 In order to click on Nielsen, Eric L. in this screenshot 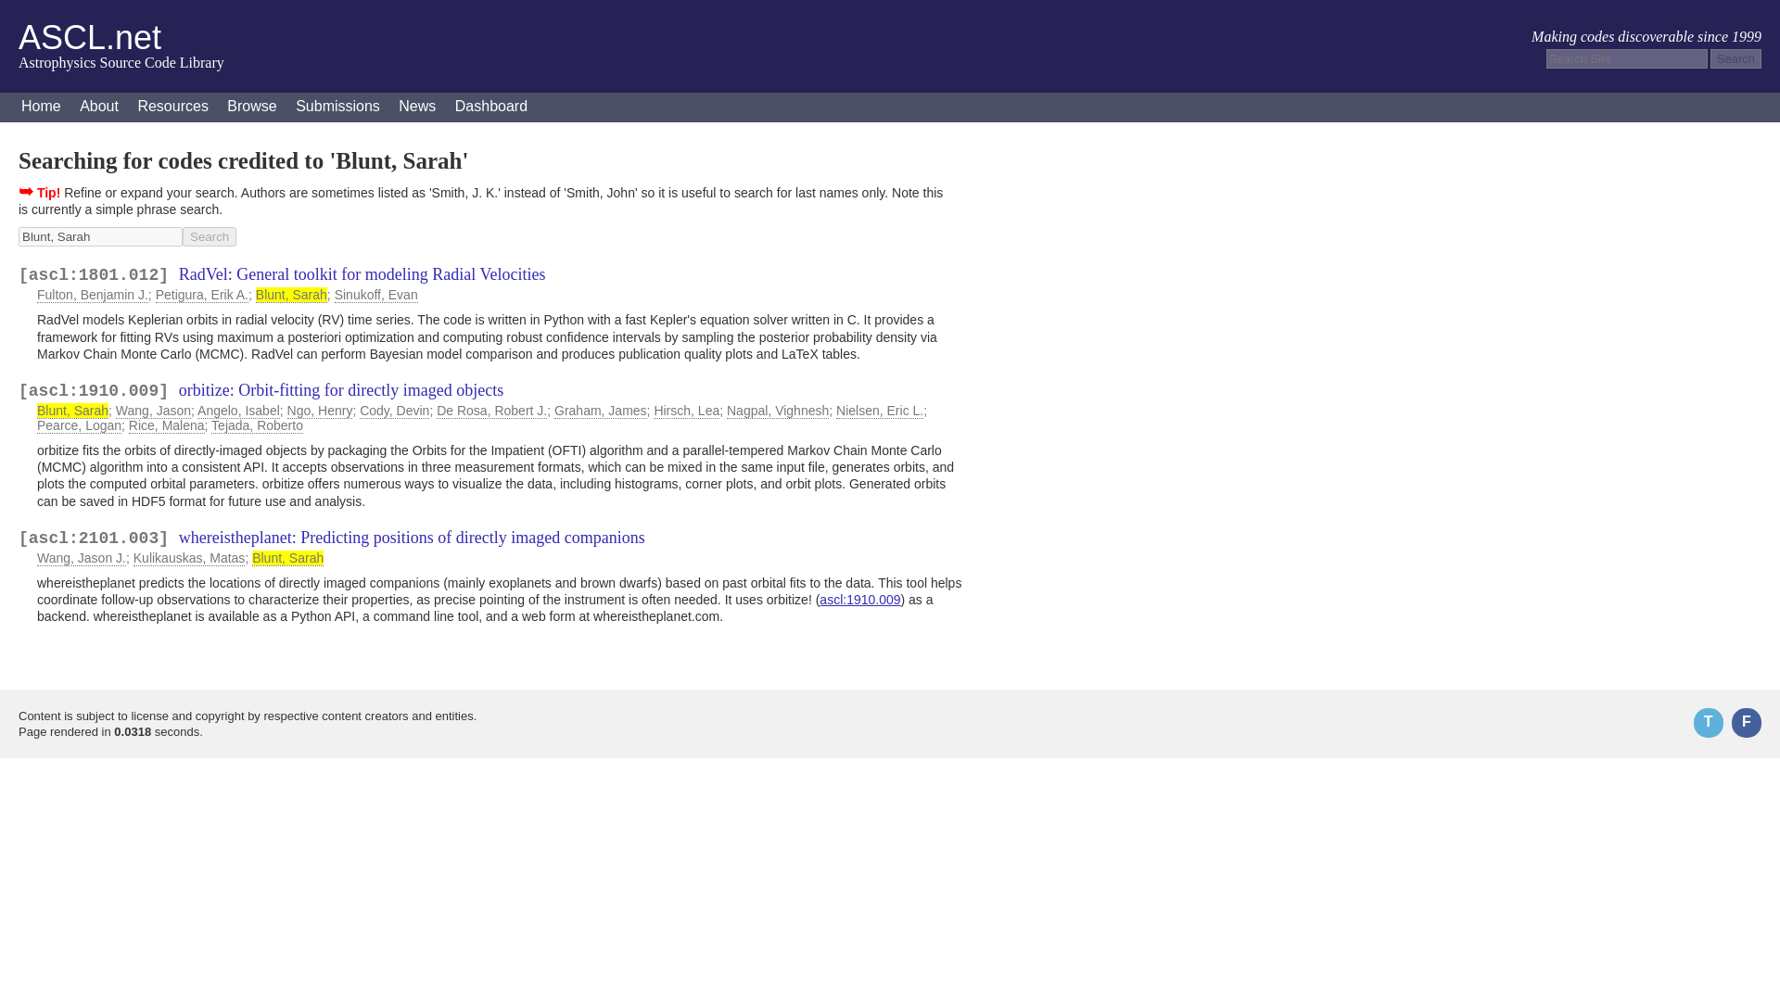, I will do `click(880, 412)`.